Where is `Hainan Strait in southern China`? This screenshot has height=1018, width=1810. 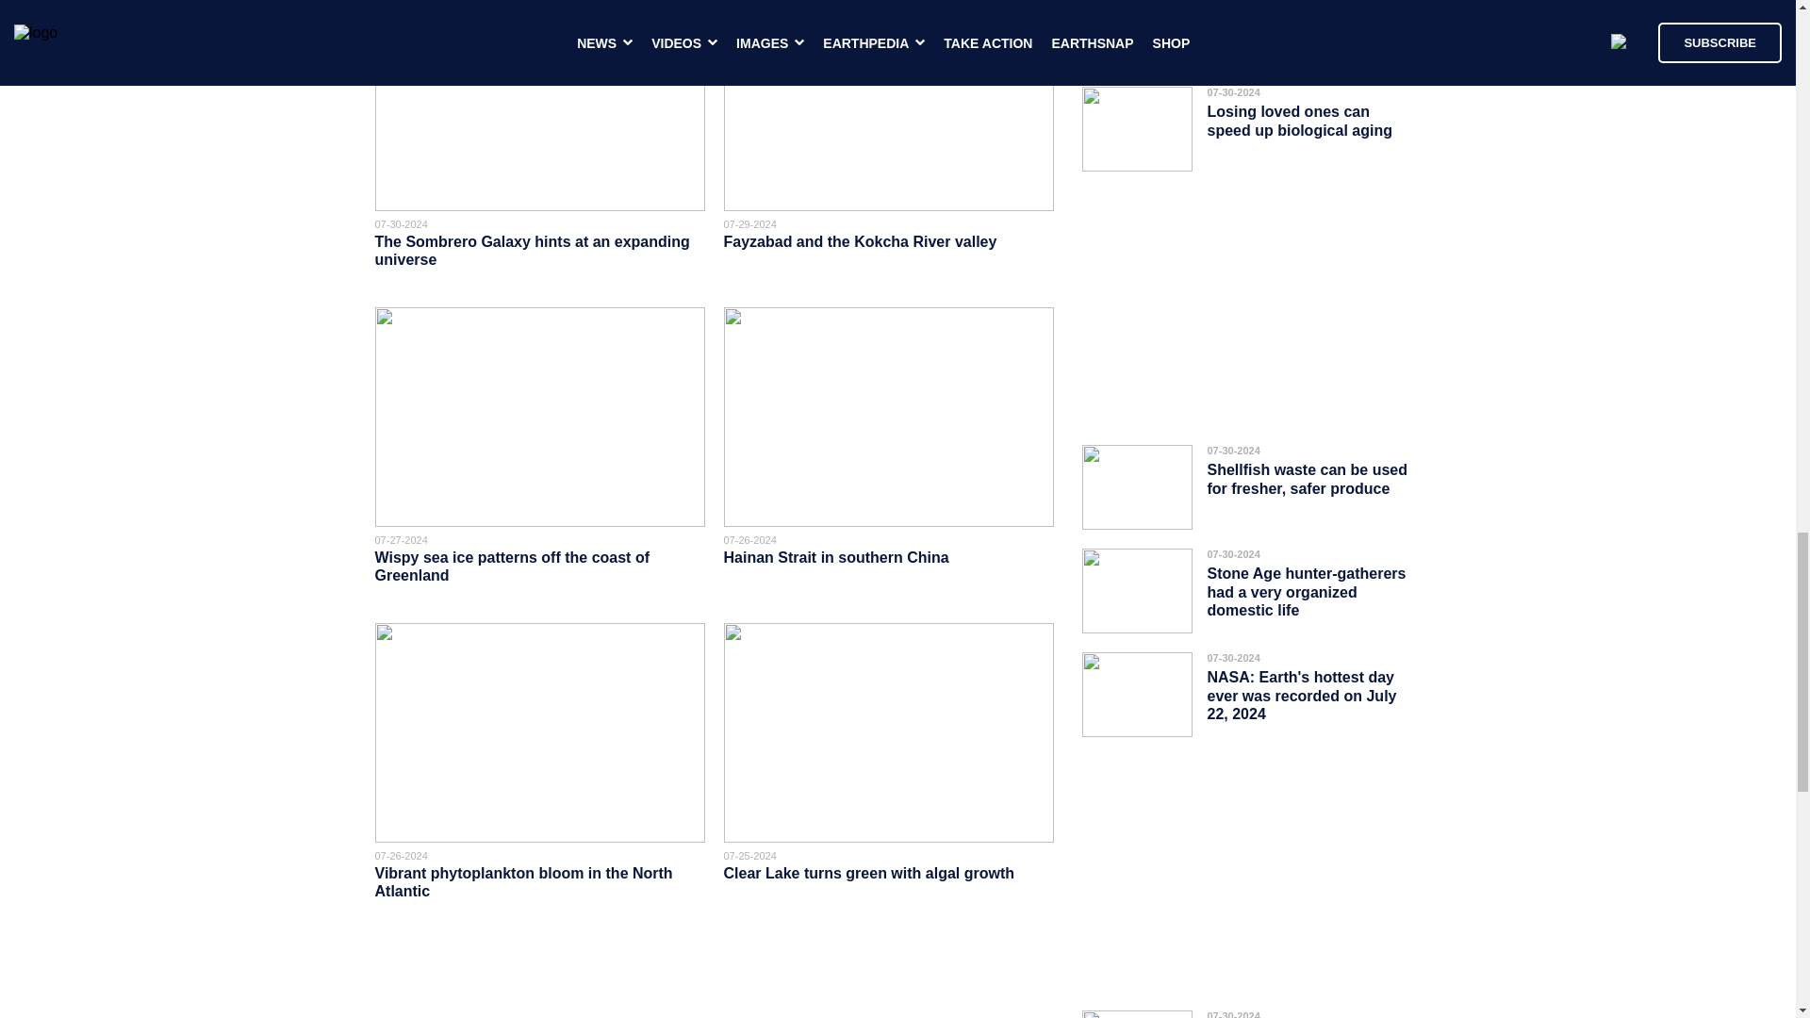
Hainan Strait in southern China is located at coordinates (836, 558).